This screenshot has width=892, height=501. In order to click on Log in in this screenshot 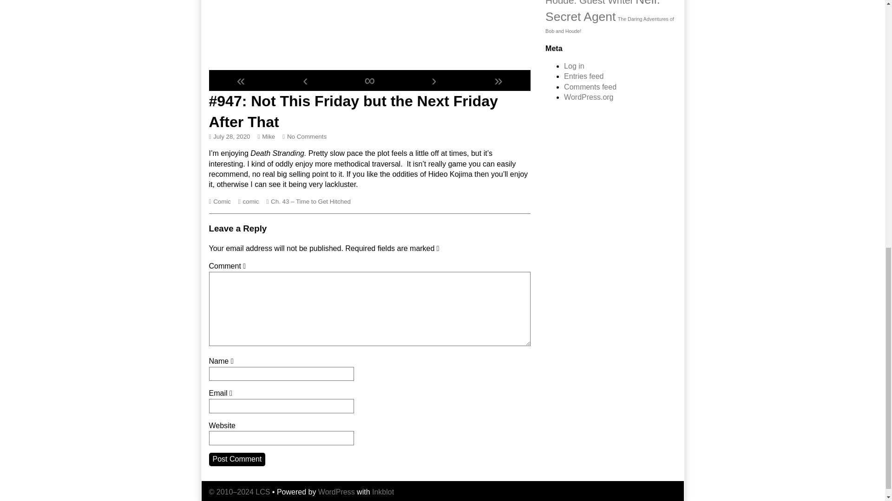, I will do `click(574, 66)`.